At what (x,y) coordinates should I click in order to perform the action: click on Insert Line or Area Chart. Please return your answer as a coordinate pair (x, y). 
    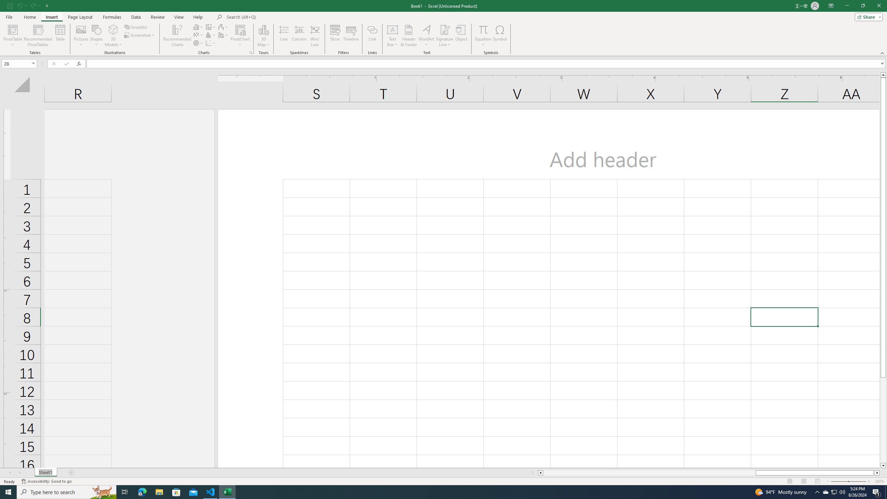
    Looking at the image, I should click on (199, 35).